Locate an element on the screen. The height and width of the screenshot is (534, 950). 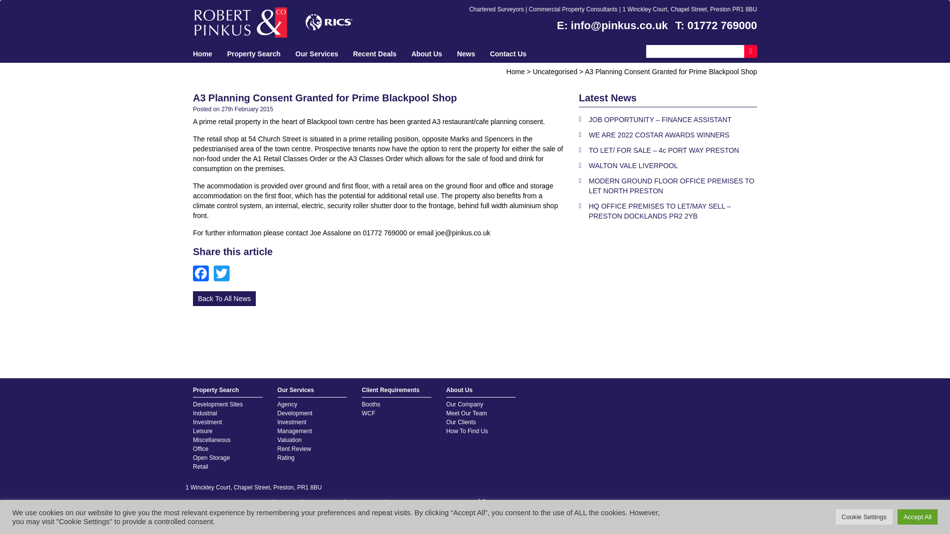
Industrial is located at coordinates (205, 413).